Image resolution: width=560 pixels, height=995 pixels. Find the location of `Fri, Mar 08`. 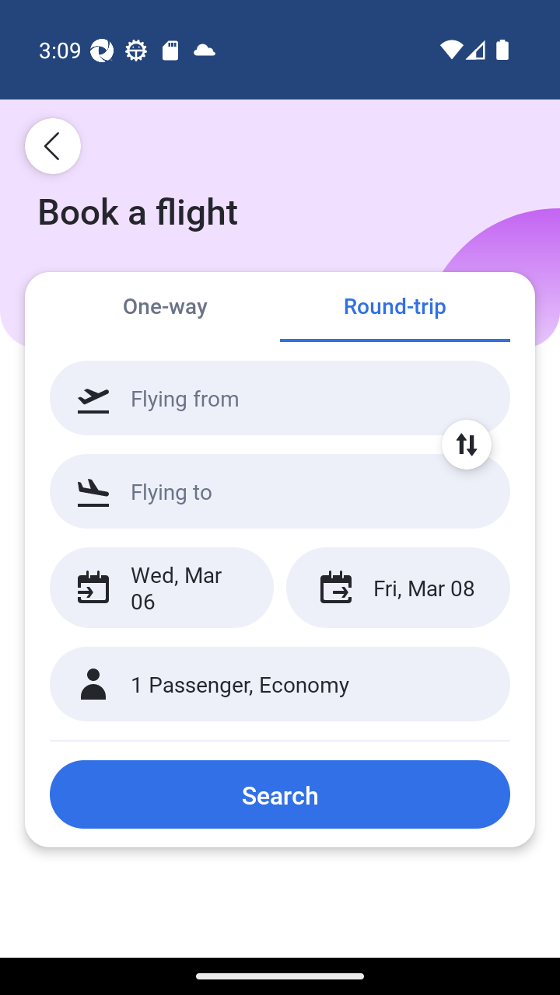

Fri, Mar 08 is located at coordinates (397, 588).